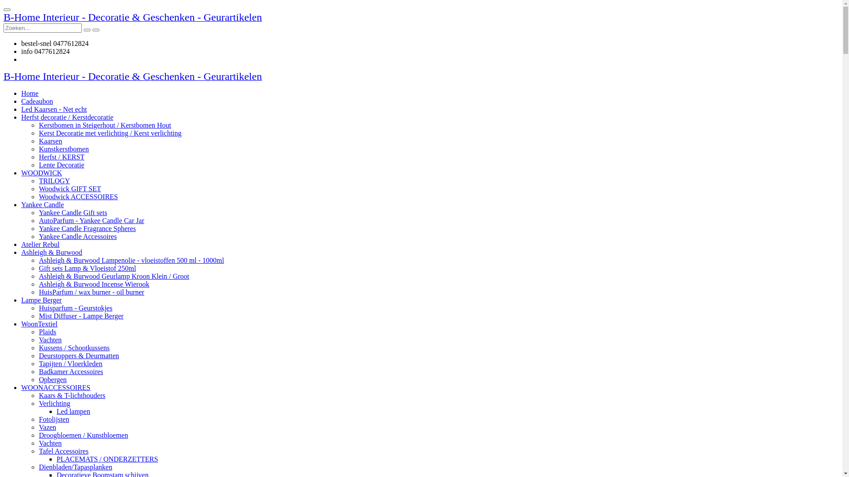 The width and height of the screenshot is (849, 477). I want to click on Herfst / KERST, so click(62, 157).